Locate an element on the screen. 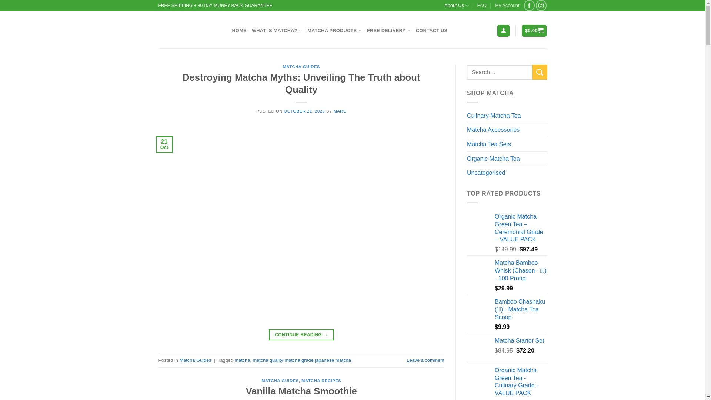  MATCHA GUIDES is located at coordinates (280, 381).